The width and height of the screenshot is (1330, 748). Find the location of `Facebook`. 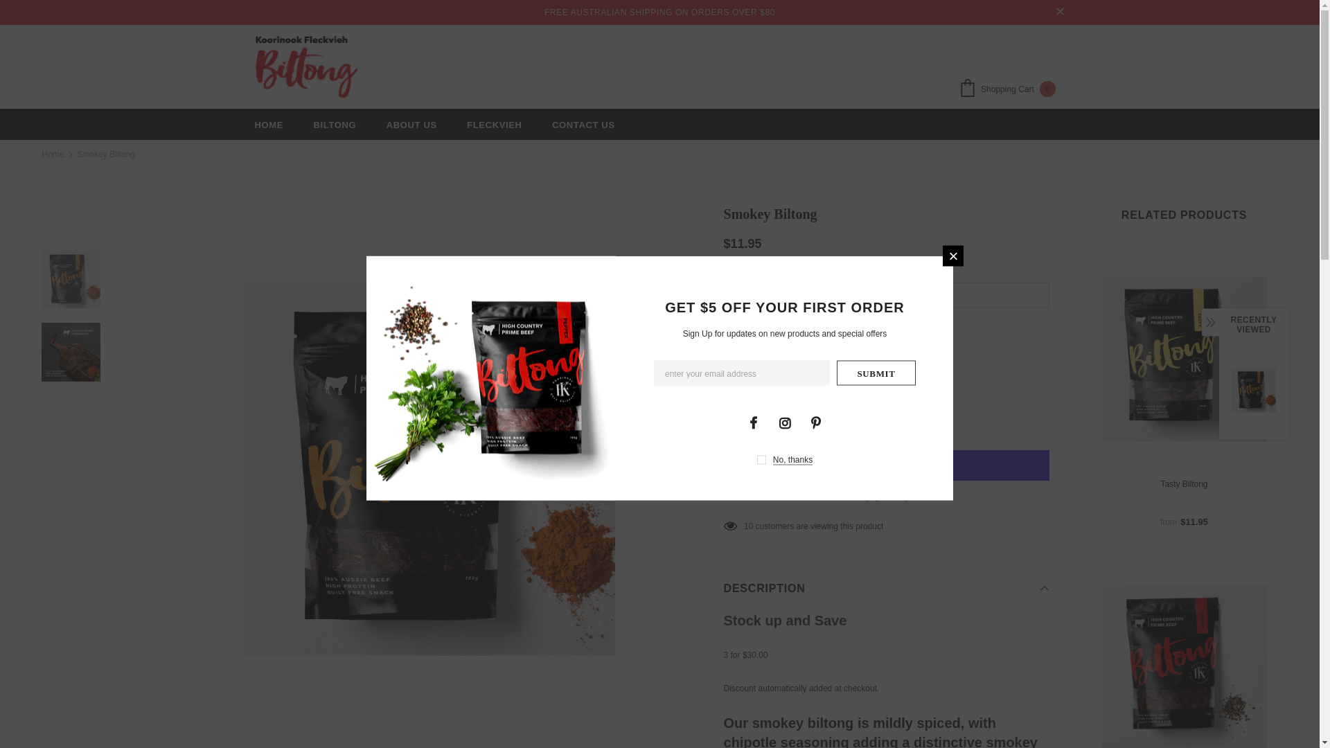

Facebook is located at coordinates (753, 421).